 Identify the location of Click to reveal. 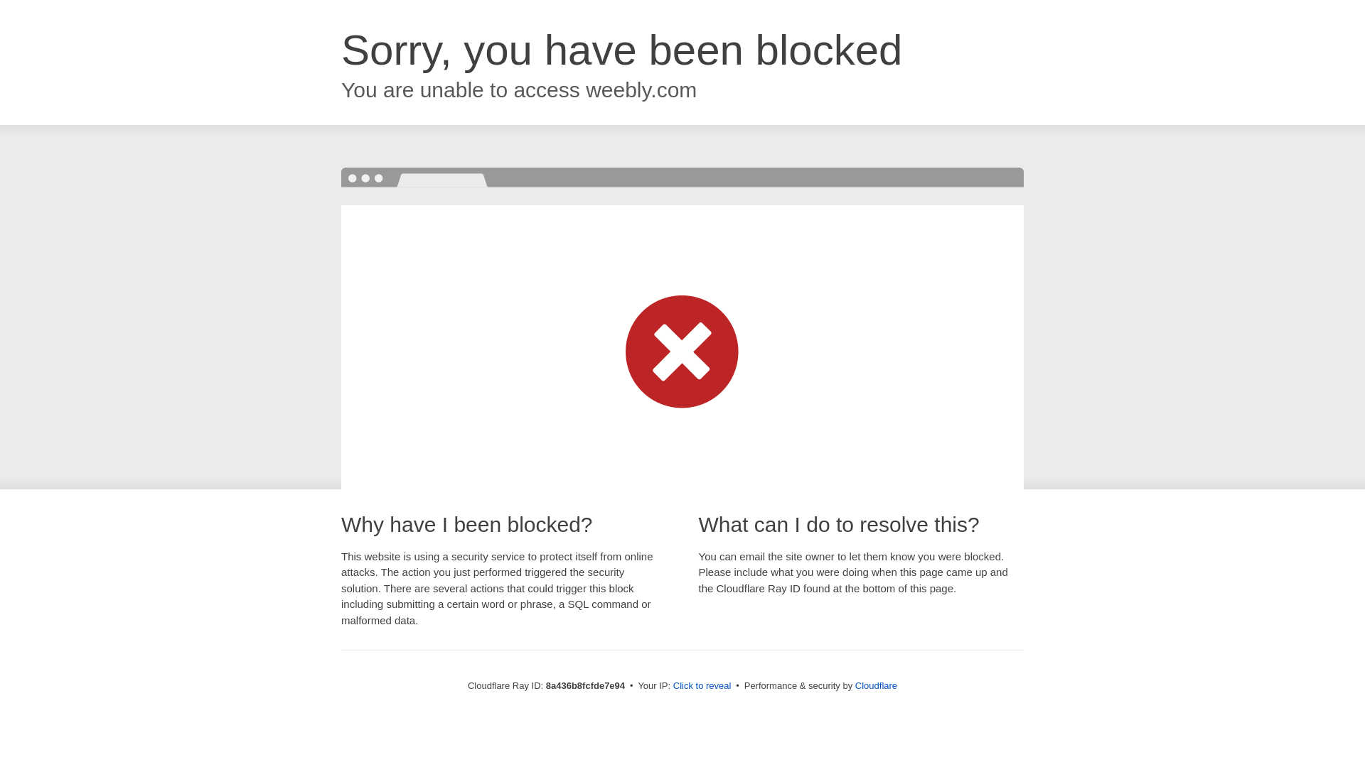
(702, 686).